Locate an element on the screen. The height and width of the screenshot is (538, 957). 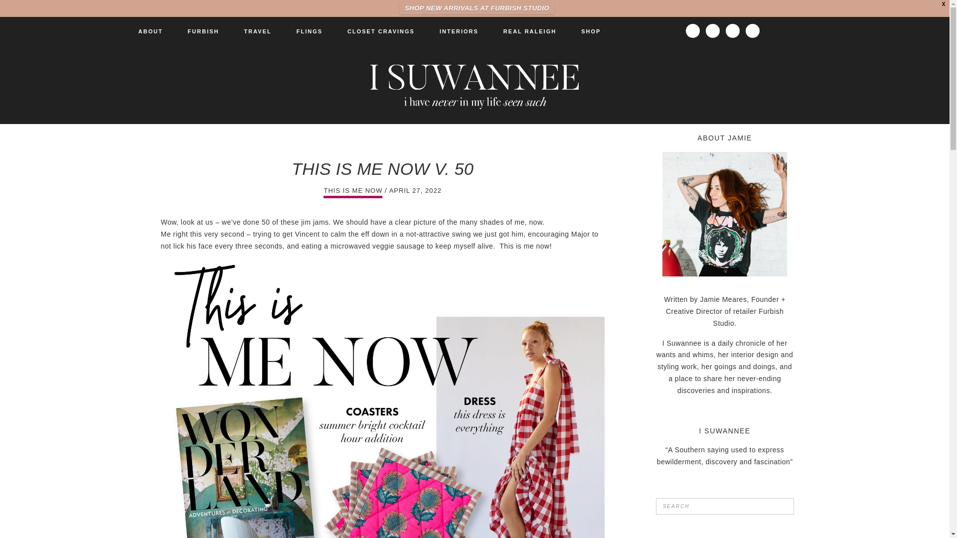
REAL RALEIGH is located at coordinates (529, 31).